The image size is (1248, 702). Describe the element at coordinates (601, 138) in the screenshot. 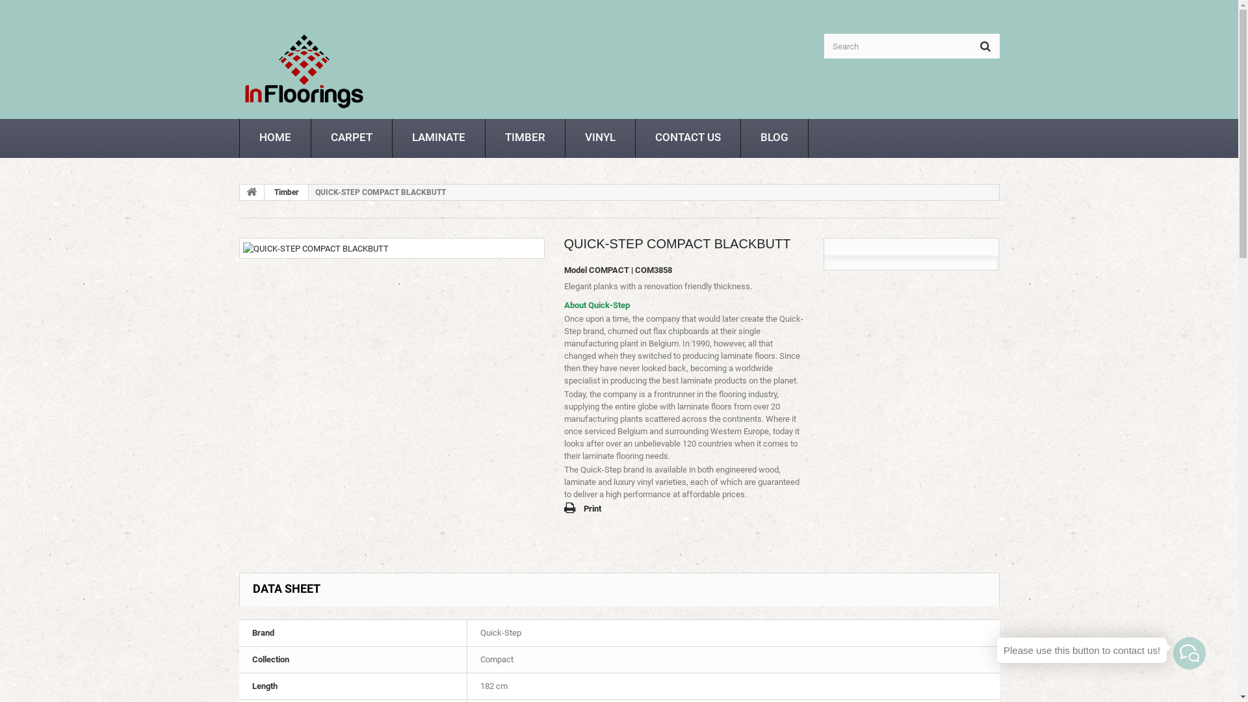

I see `VINYL` at that location.